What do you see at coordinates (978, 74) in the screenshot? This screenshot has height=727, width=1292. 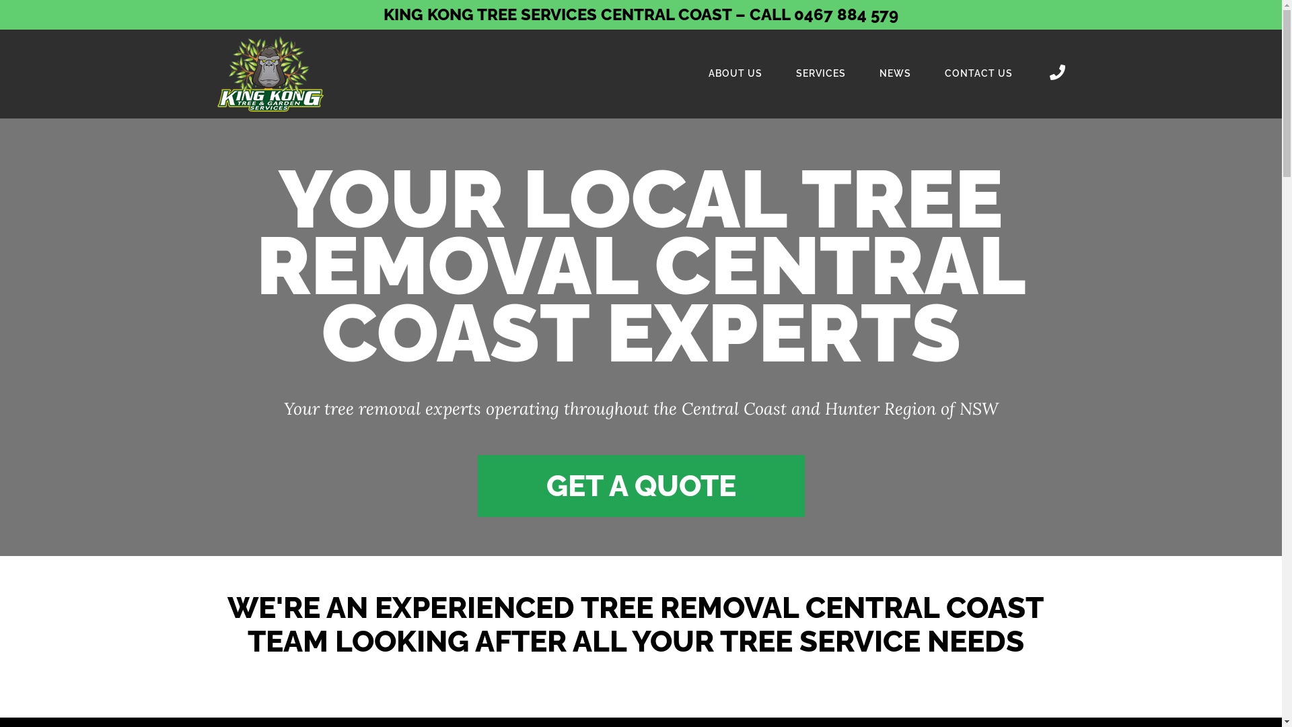 I see `CONTACT US` at bounding box center [978, 74].